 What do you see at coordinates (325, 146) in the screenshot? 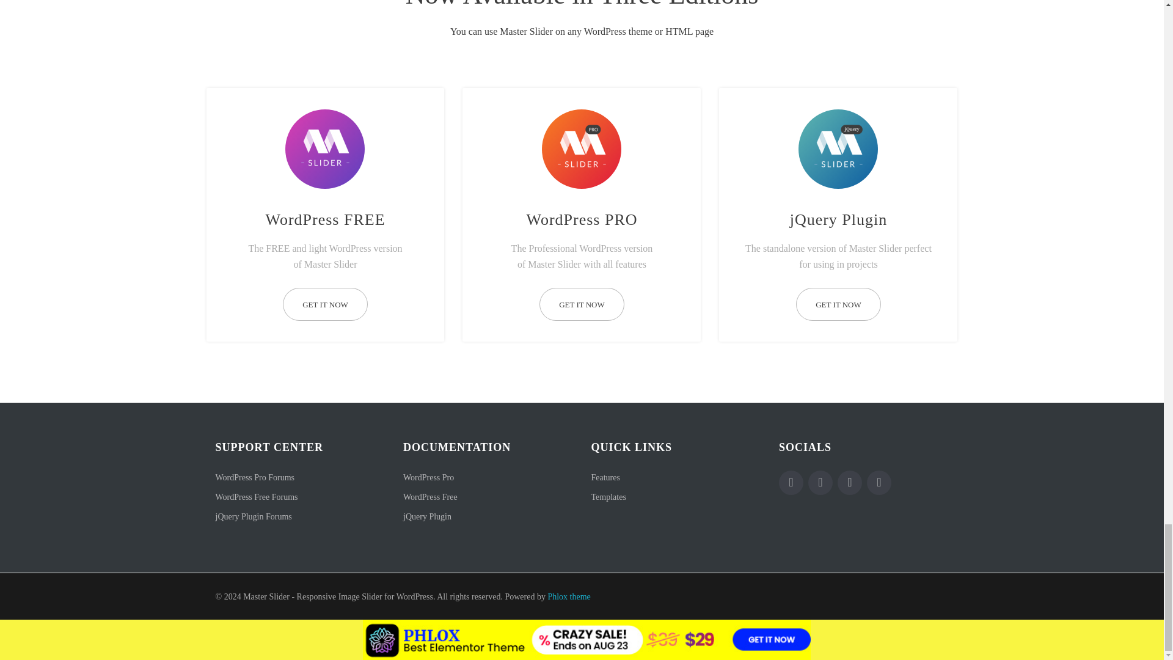
I see `Logo-e1` at bounding box center [325, 146].